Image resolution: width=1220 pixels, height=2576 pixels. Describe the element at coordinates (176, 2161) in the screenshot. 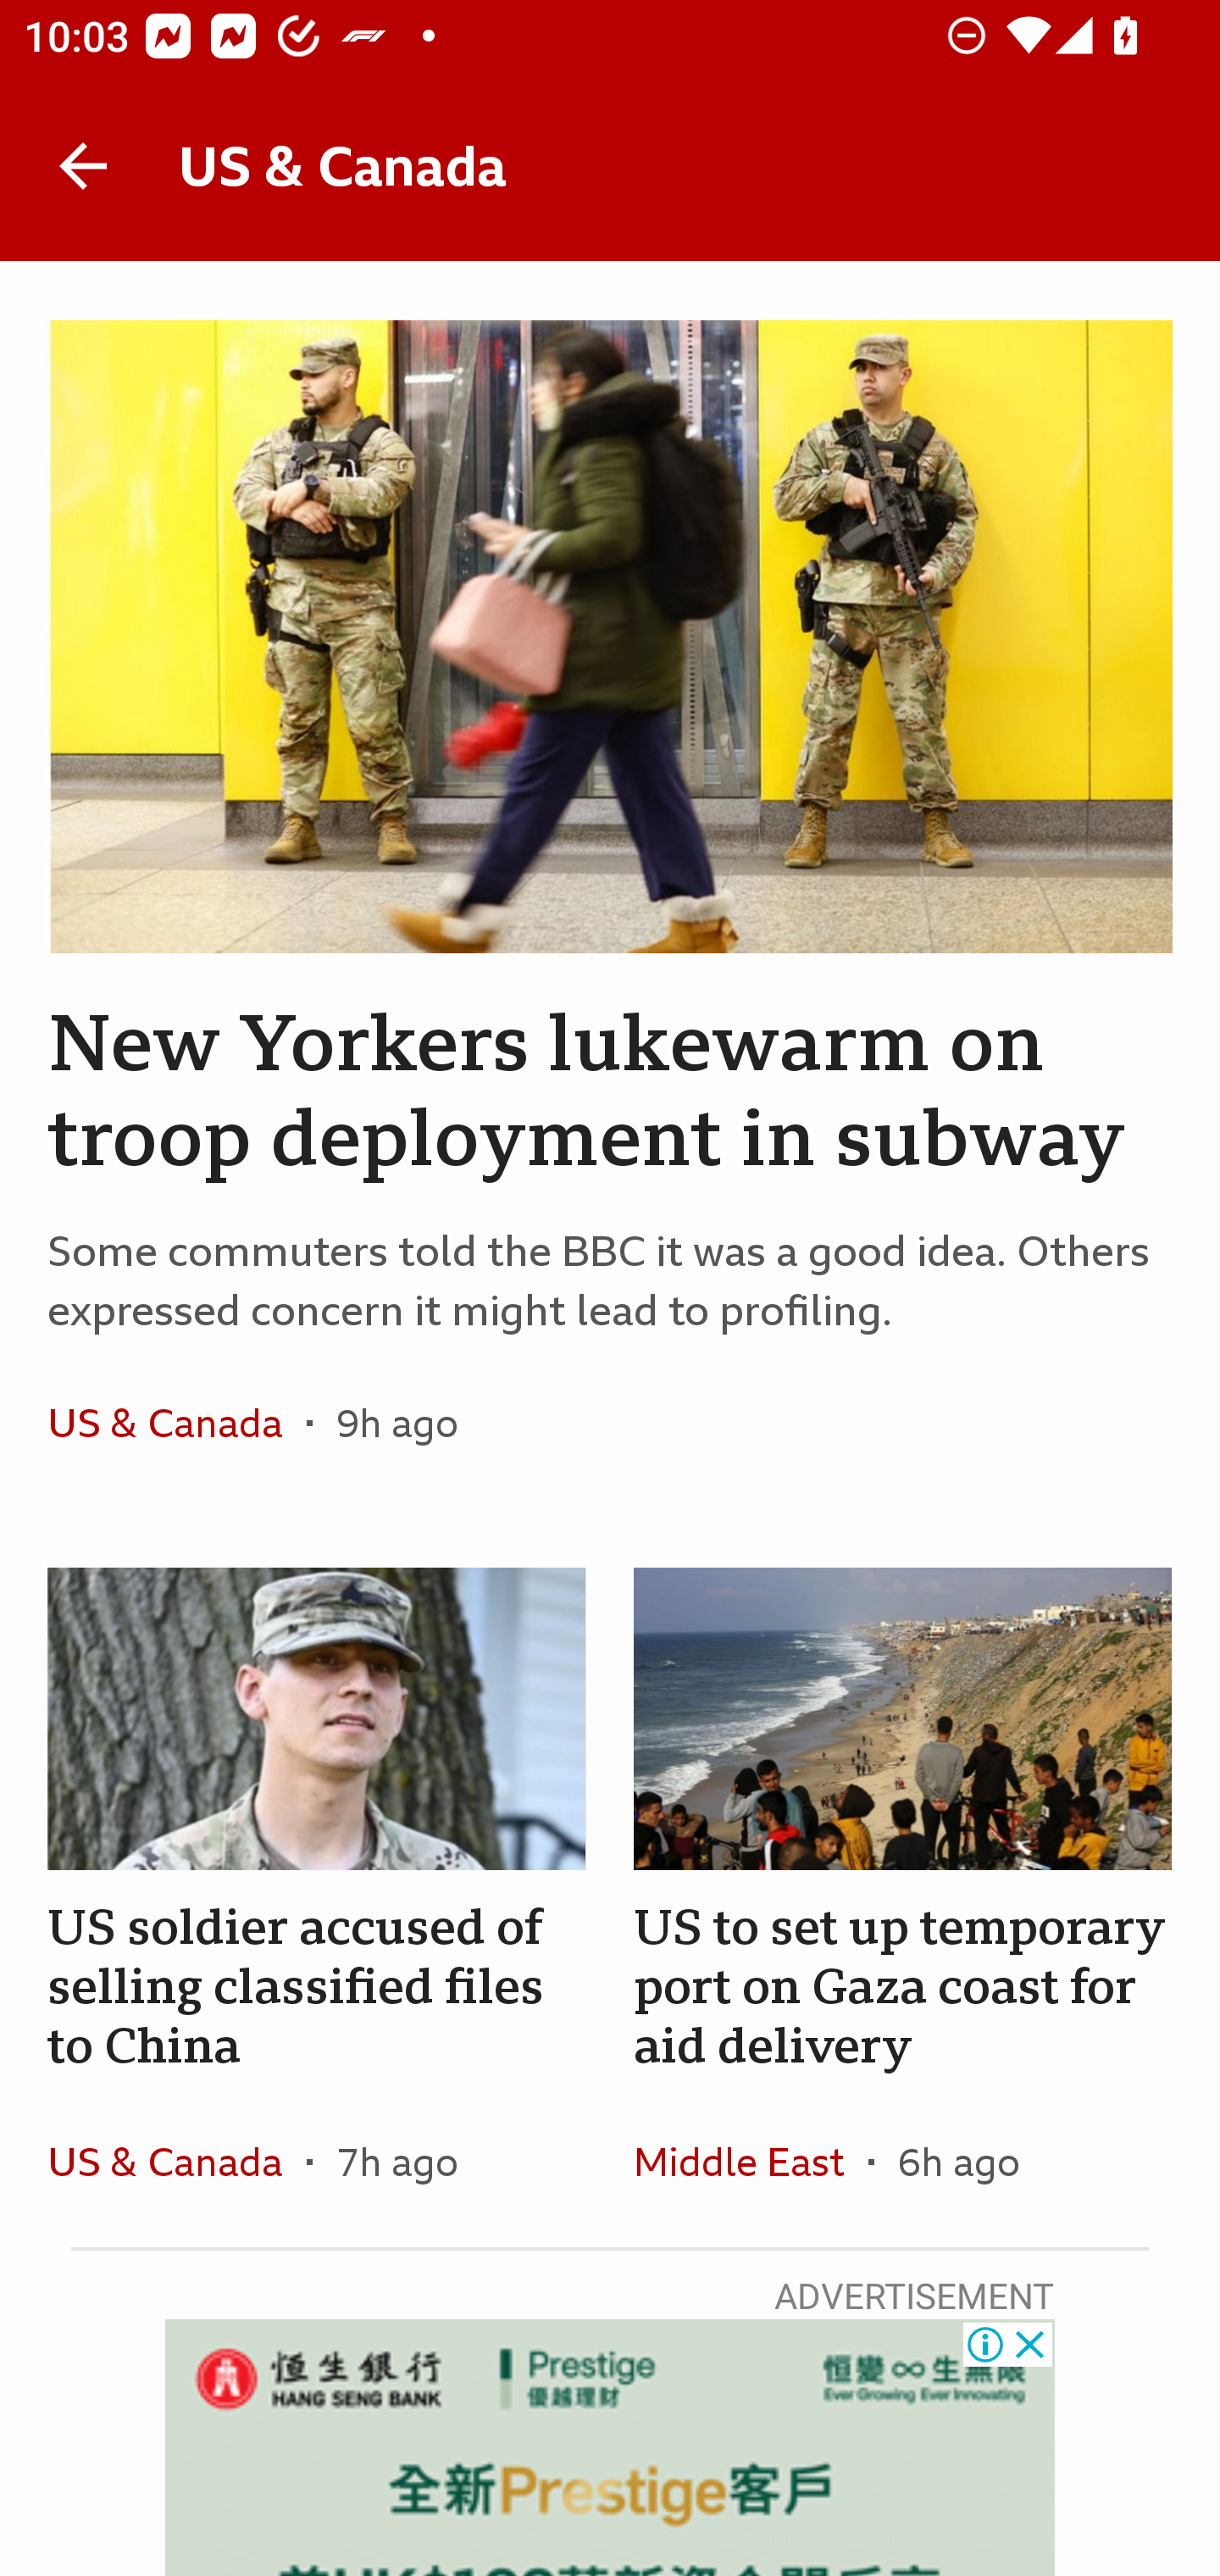

I see `US & Canada In the section US & Canada` at that location.